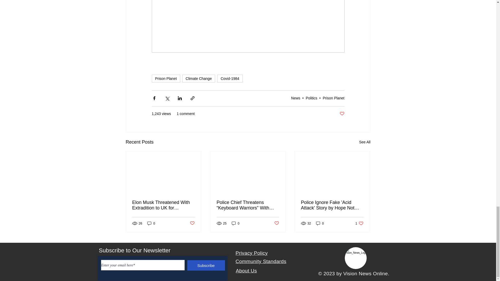 Image resolution: width=500 pixels, height=281 pixels. I want to click on 0, so click(235, 223).